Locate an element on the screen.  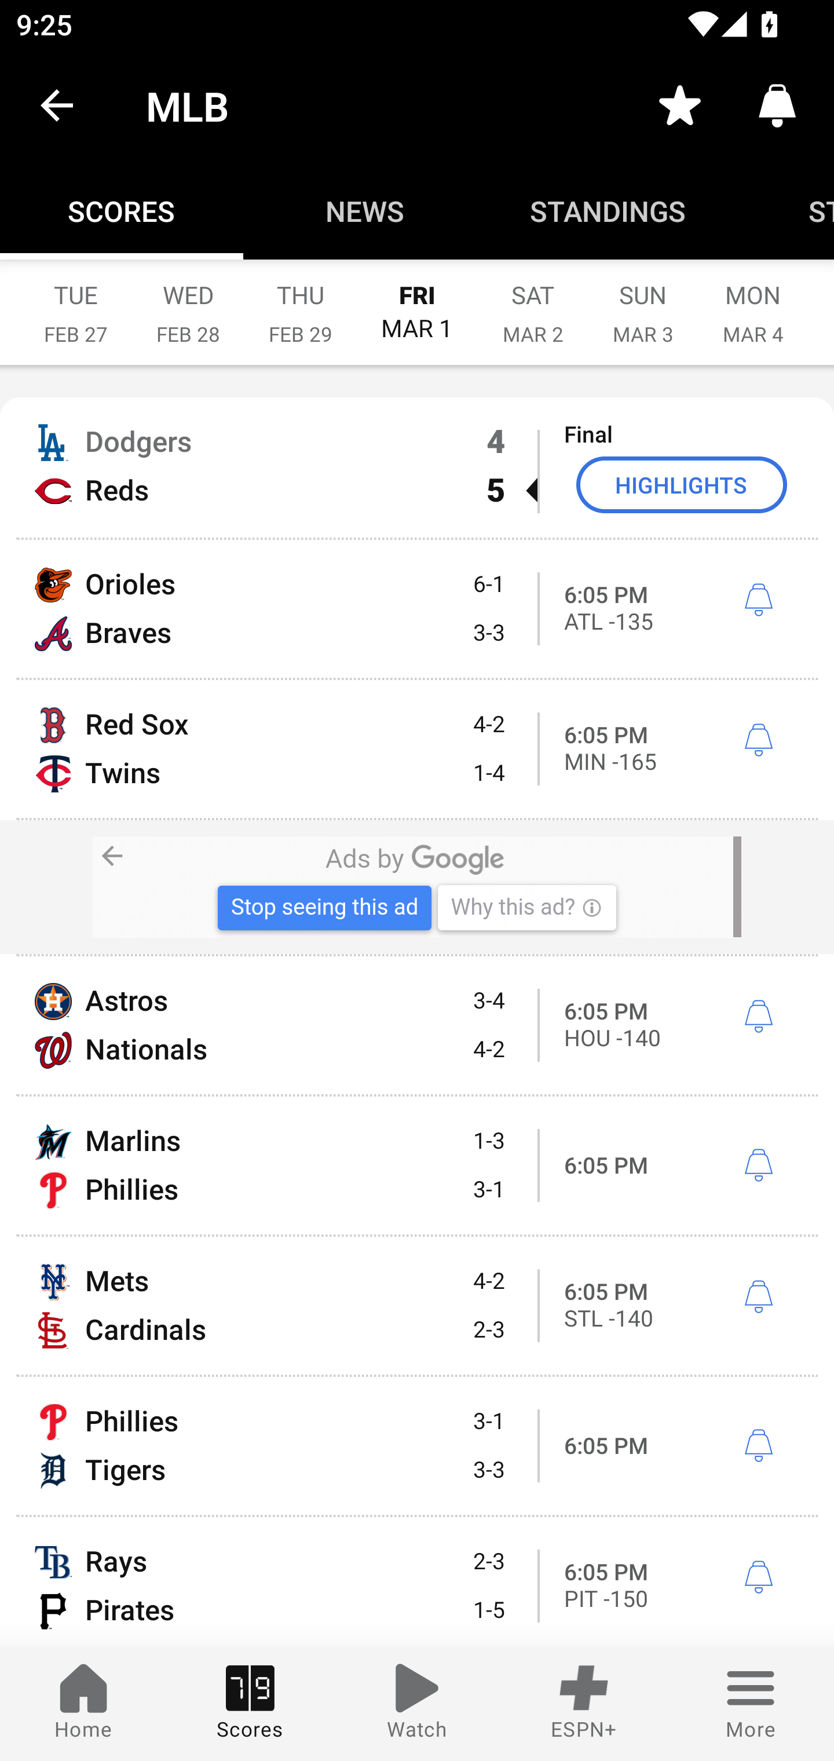
FRI MAR 1 is located at coordinates (417, 301).